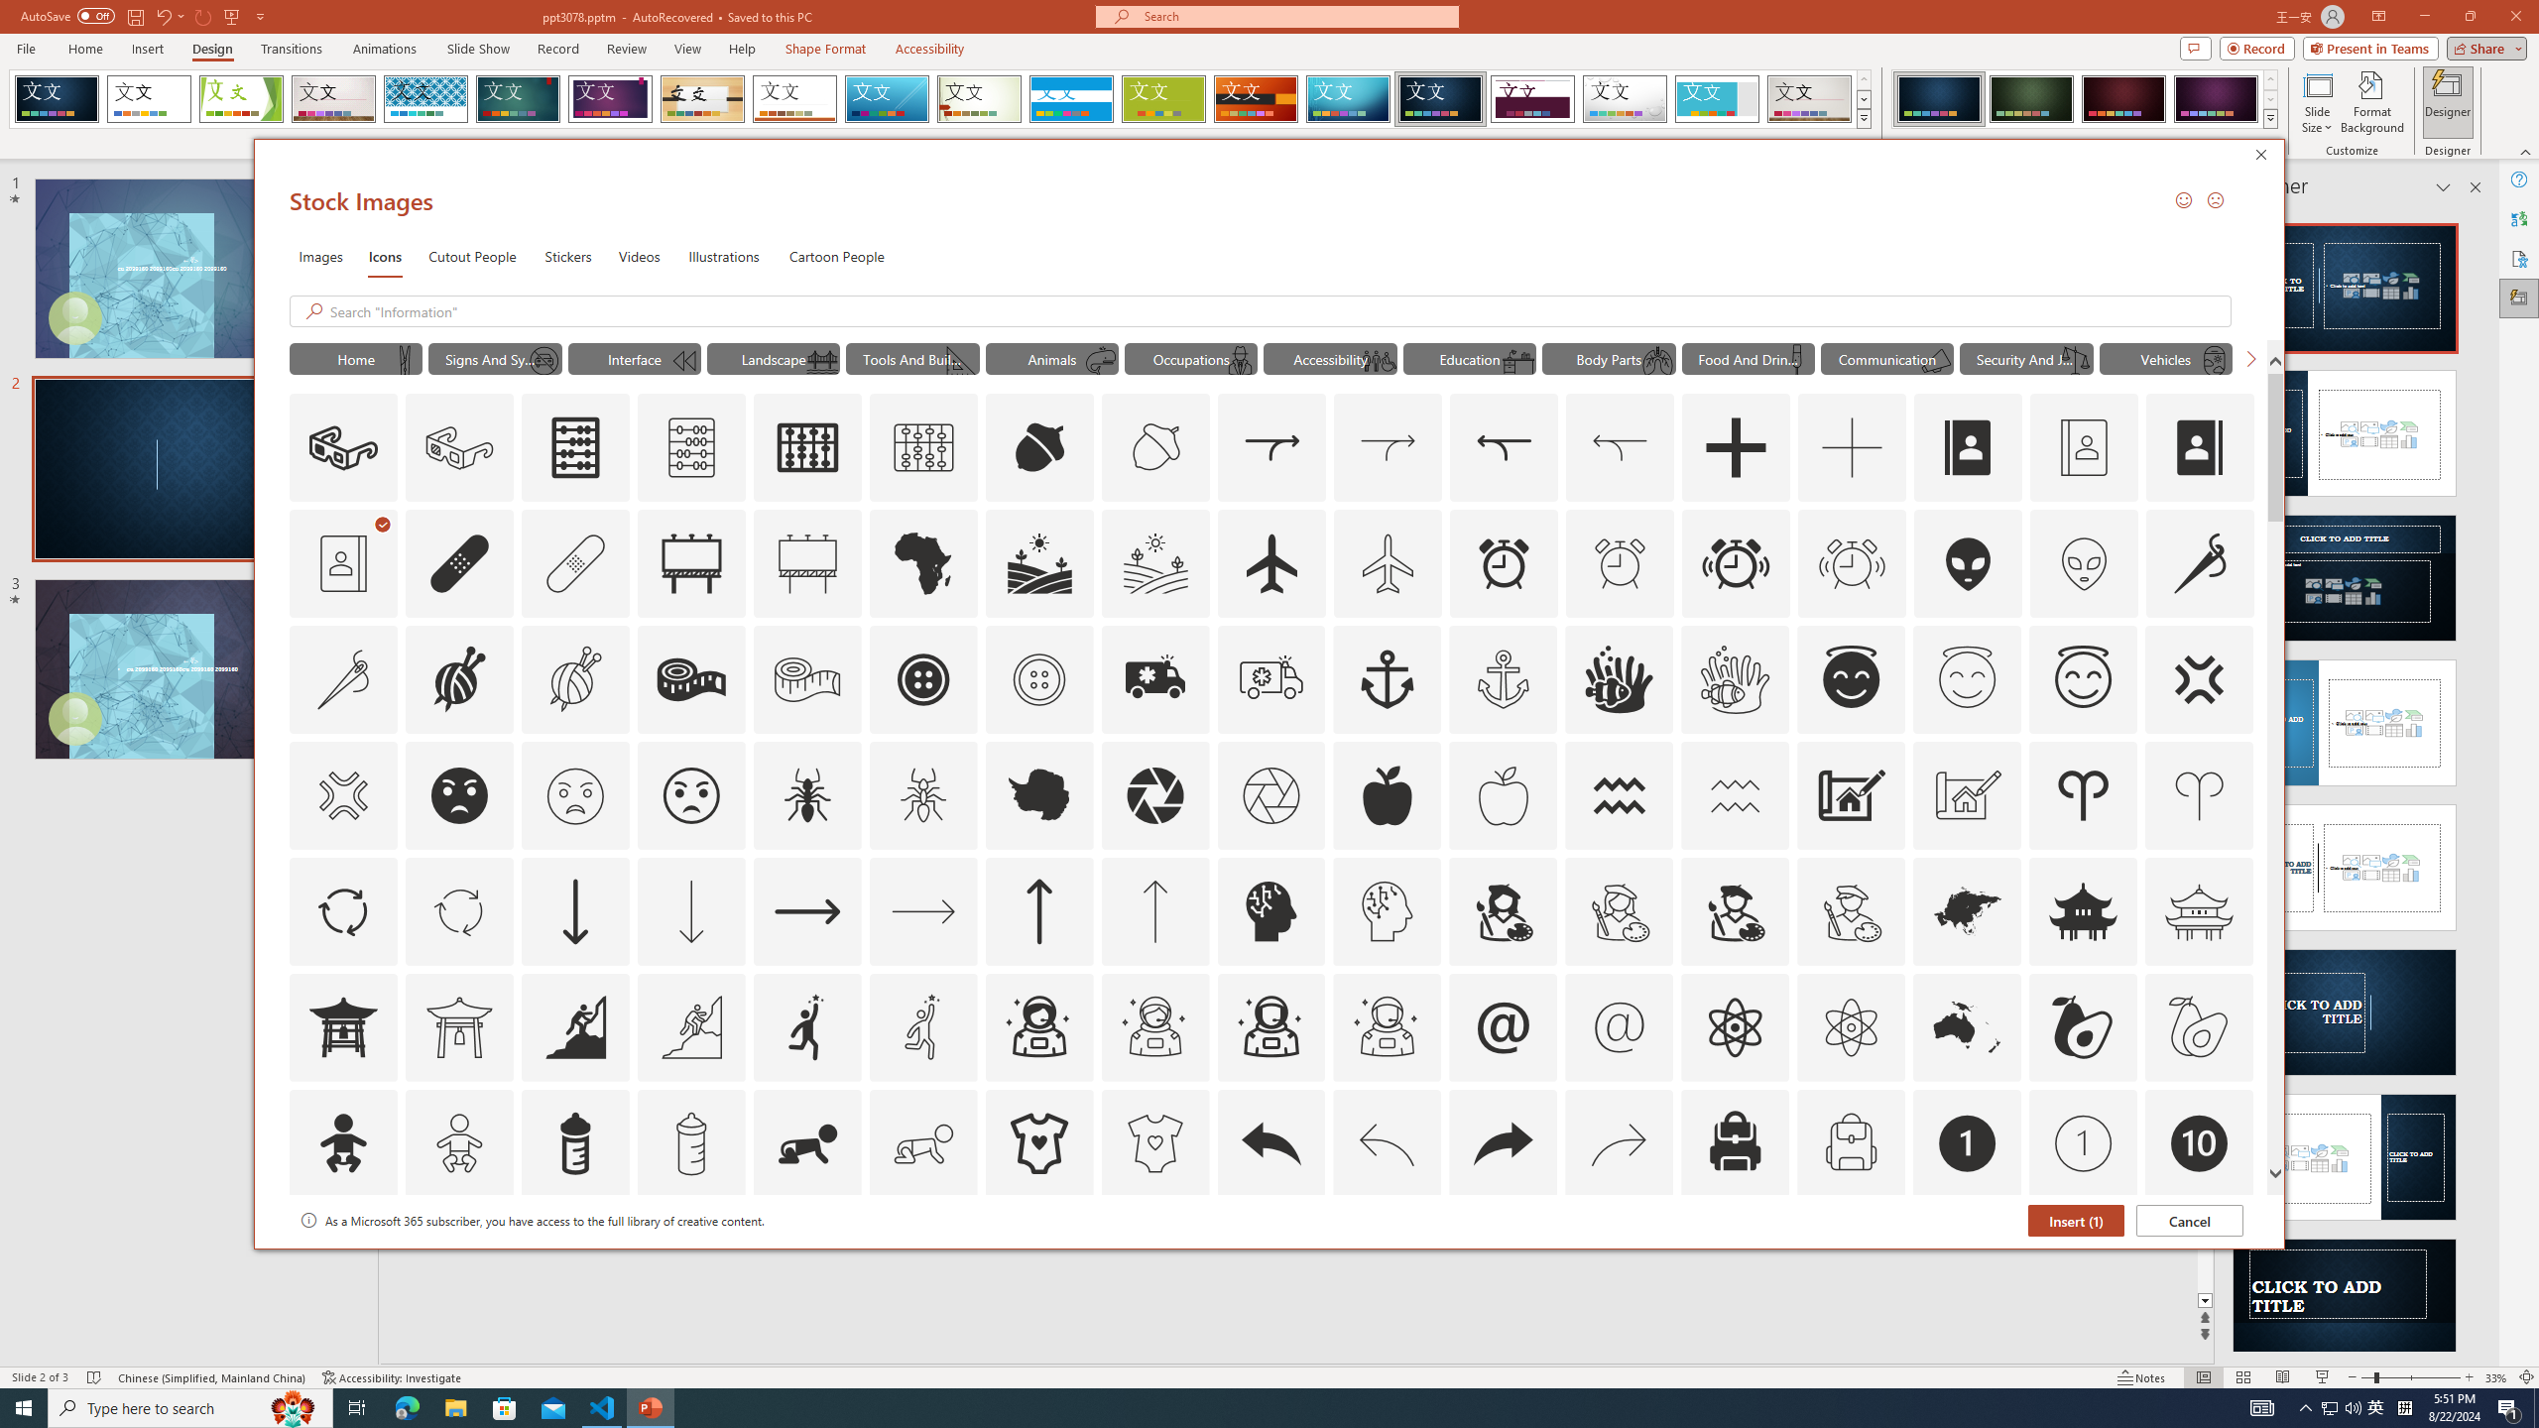  Describe the element at coordinates (1271, 563) in the screenshot. I see `AutomationID: Icons_Airplane` at that location.